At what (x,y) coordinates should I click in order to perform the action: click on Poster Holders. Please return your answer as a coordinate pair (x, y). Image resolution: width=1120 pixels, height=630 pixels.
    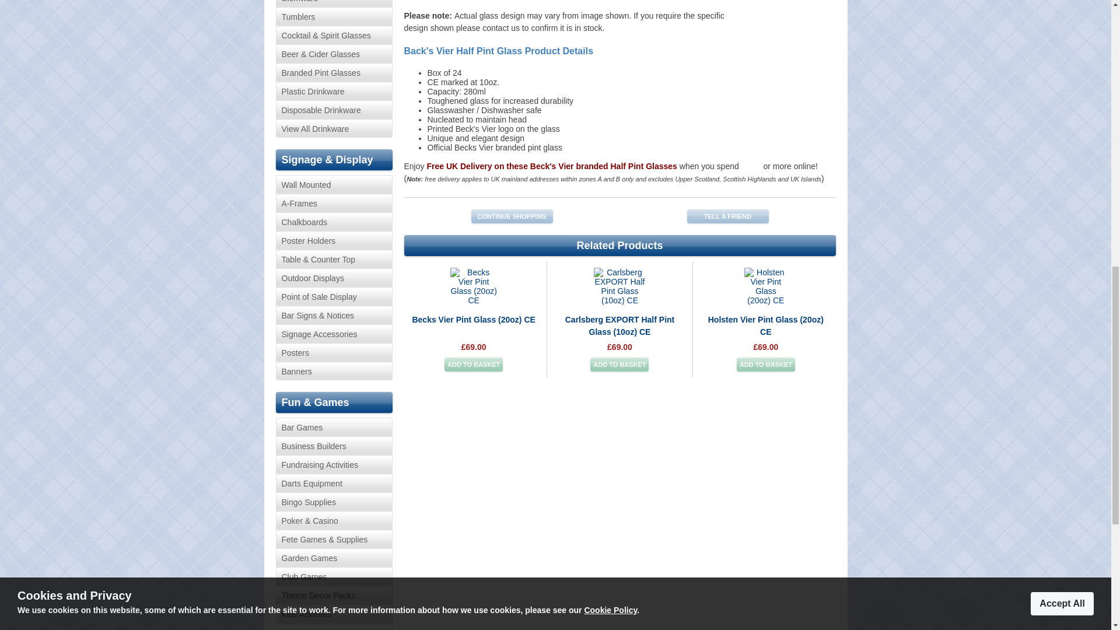
    Looking at the image, I should click on (334, 240).